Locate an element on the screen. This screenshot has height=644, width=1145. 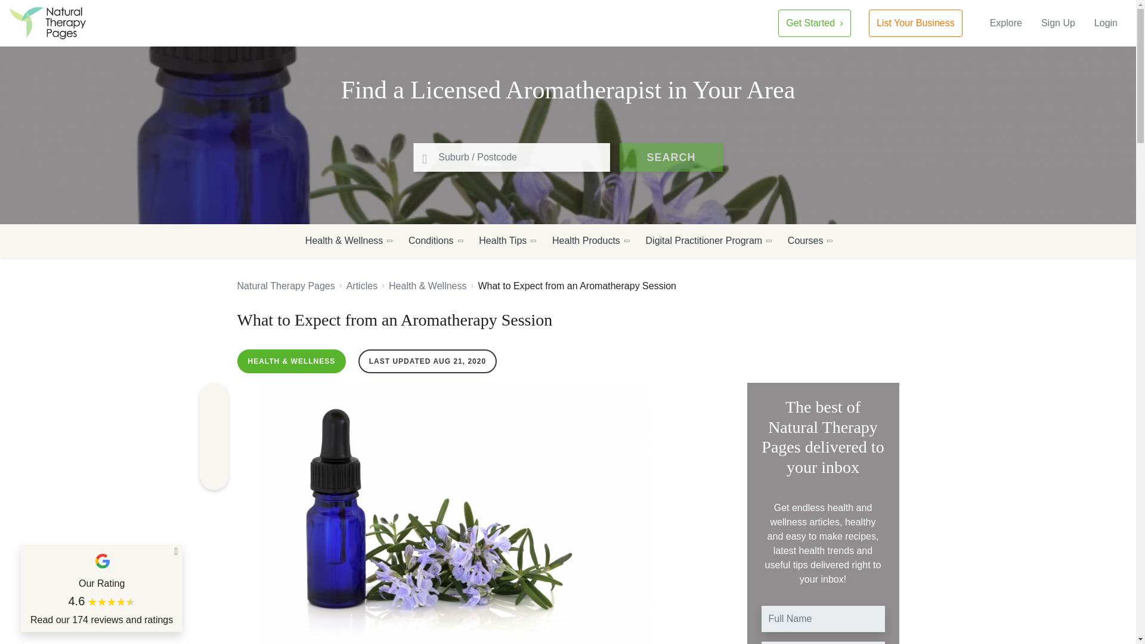
List Your Business is located at coordinates (916, 23).